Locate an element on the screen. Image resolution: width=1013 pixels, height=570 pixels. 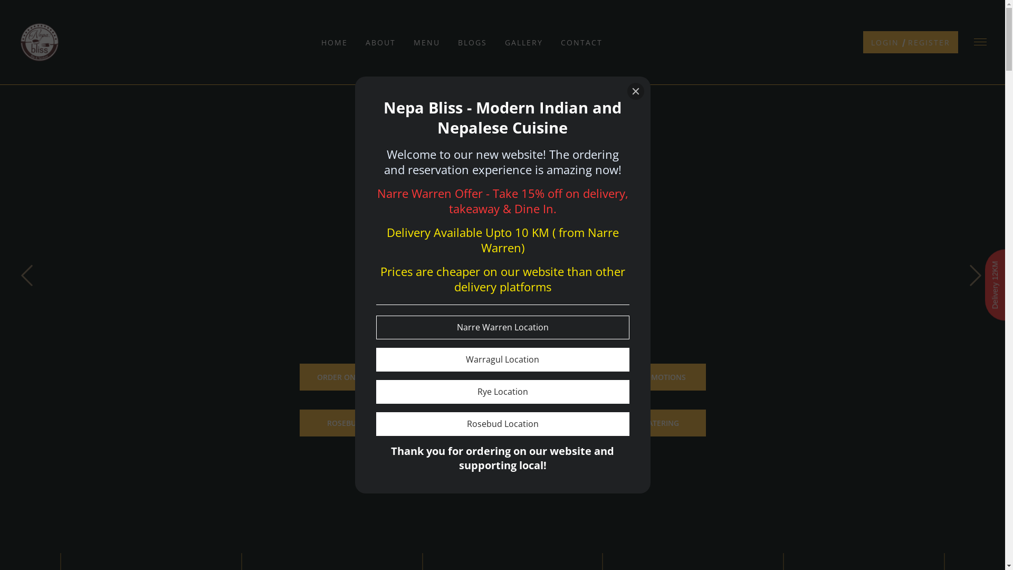
ABOUT is located at coordinates (381, 42).